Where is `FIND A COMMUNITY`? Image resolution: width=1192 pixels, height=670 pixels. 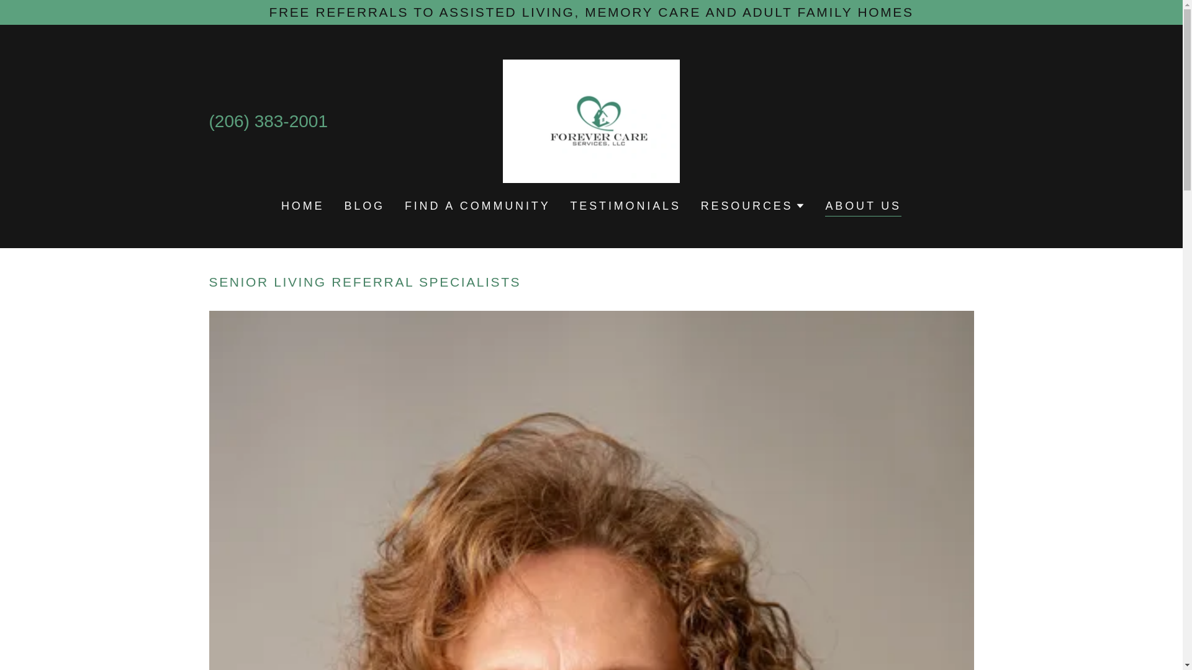
FIND A COMMUNITY is located at coordinates (477, 206).